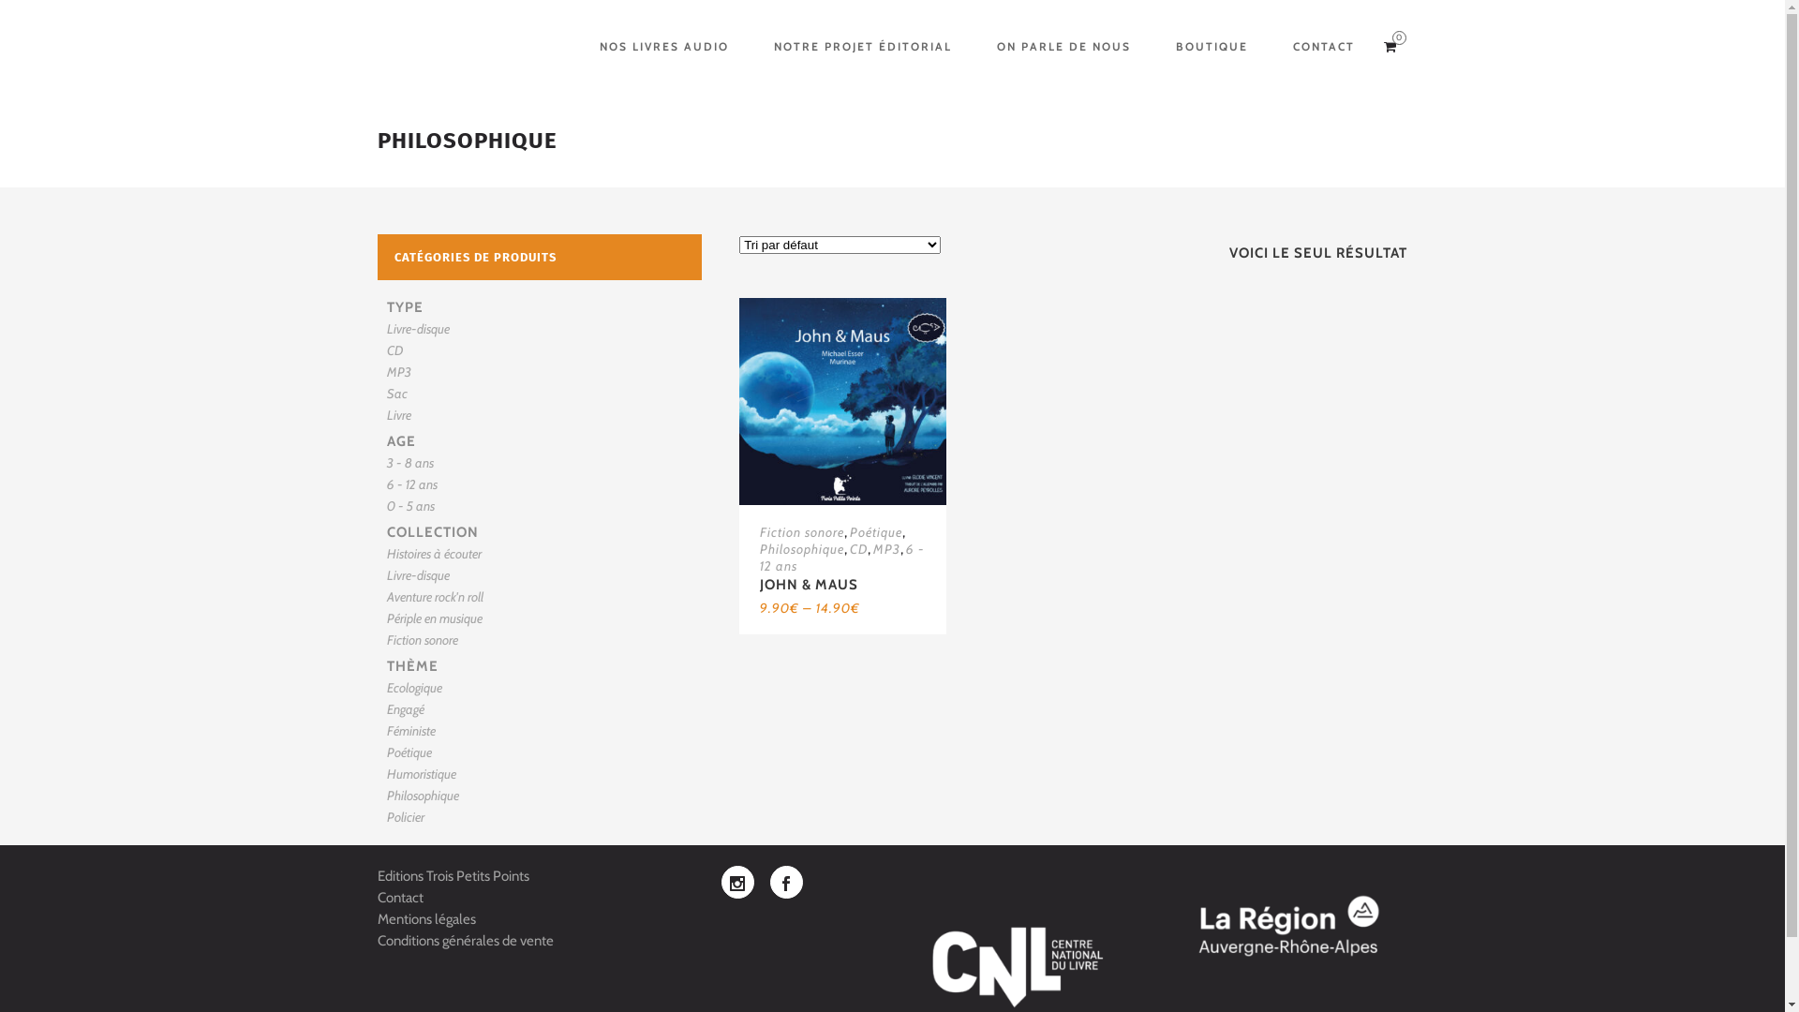  What do you see at coordinates (410, 506) in the screenshot?
I see `0 - 5 ans` at bounding box center [410, 506].